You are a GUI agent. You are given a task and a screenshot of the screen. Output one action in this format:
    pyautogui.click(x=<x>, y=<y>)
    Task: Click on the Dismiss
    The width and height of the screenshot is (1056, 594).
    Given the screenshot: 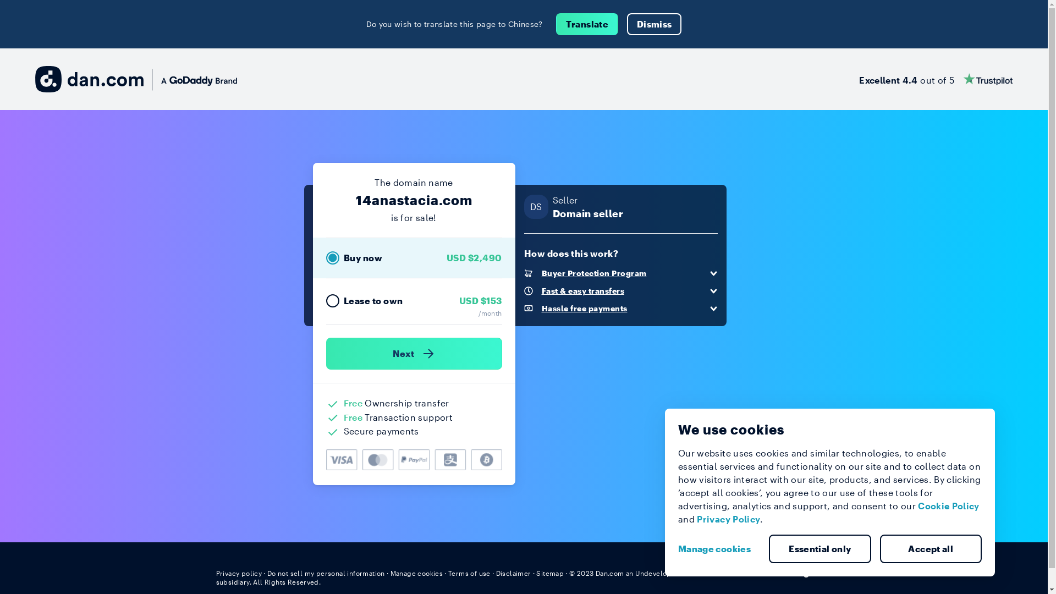 What is the action you would take?
    pyautogui.click(x=654, y=24)
    